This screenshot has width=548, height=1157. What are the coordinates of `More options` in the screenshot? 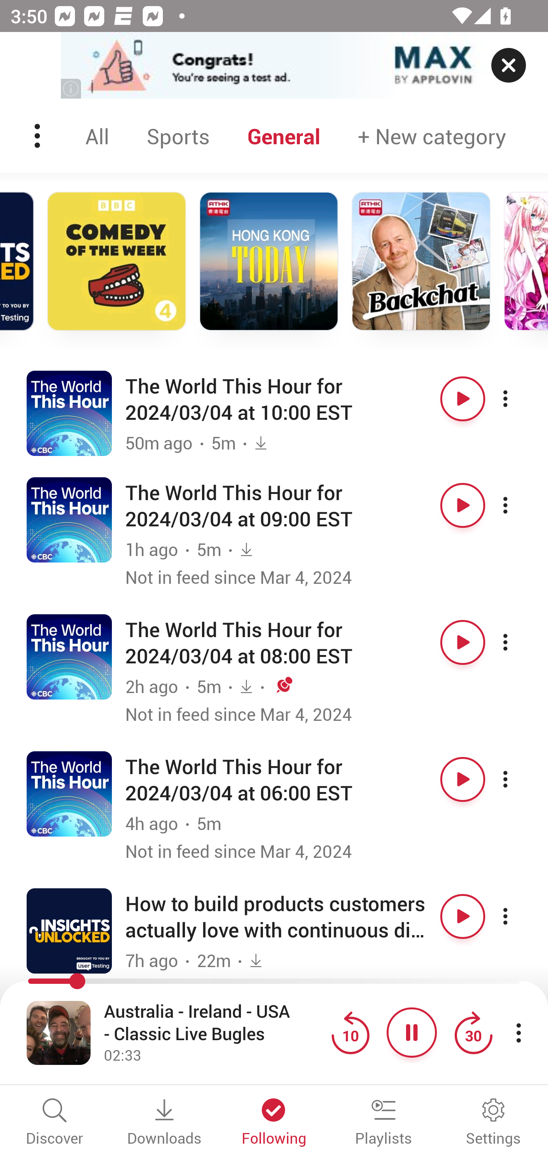 It's located at (518, 398).